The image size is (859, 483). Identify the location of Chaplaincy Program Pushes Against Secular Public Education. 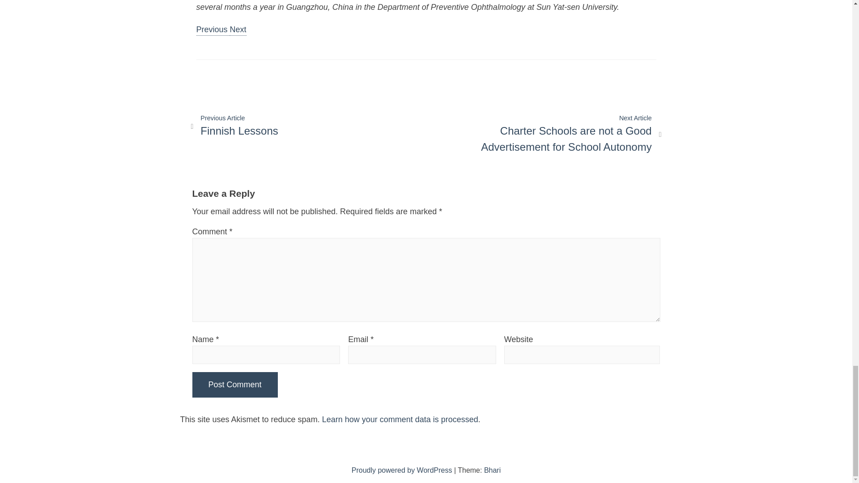
(403, 470).